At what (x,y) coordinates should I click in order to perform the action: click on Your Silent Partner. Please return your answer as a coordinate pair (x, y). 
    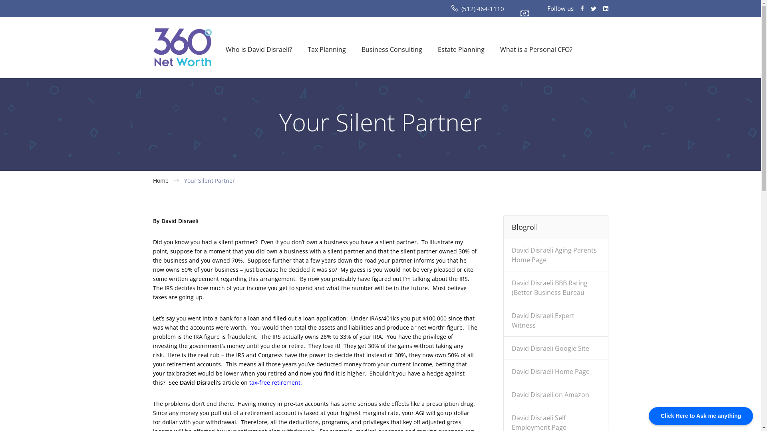
    Looking at the image, I should click on (209, 181).